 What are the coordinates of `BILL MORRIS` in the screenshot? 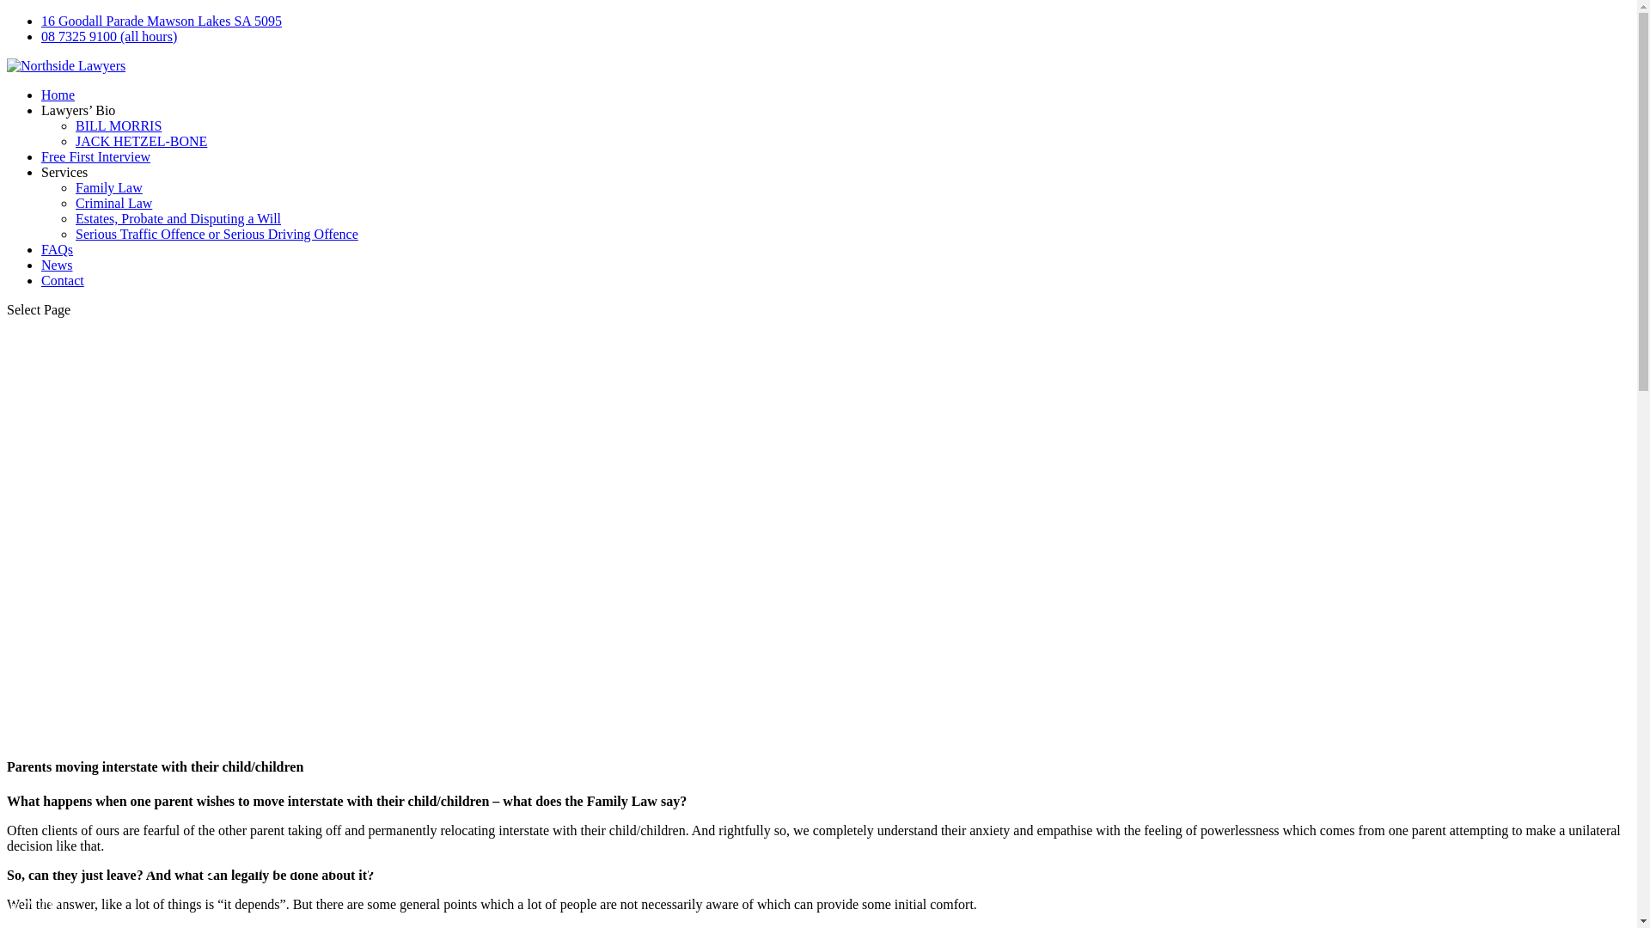 It's located at (119, 125).